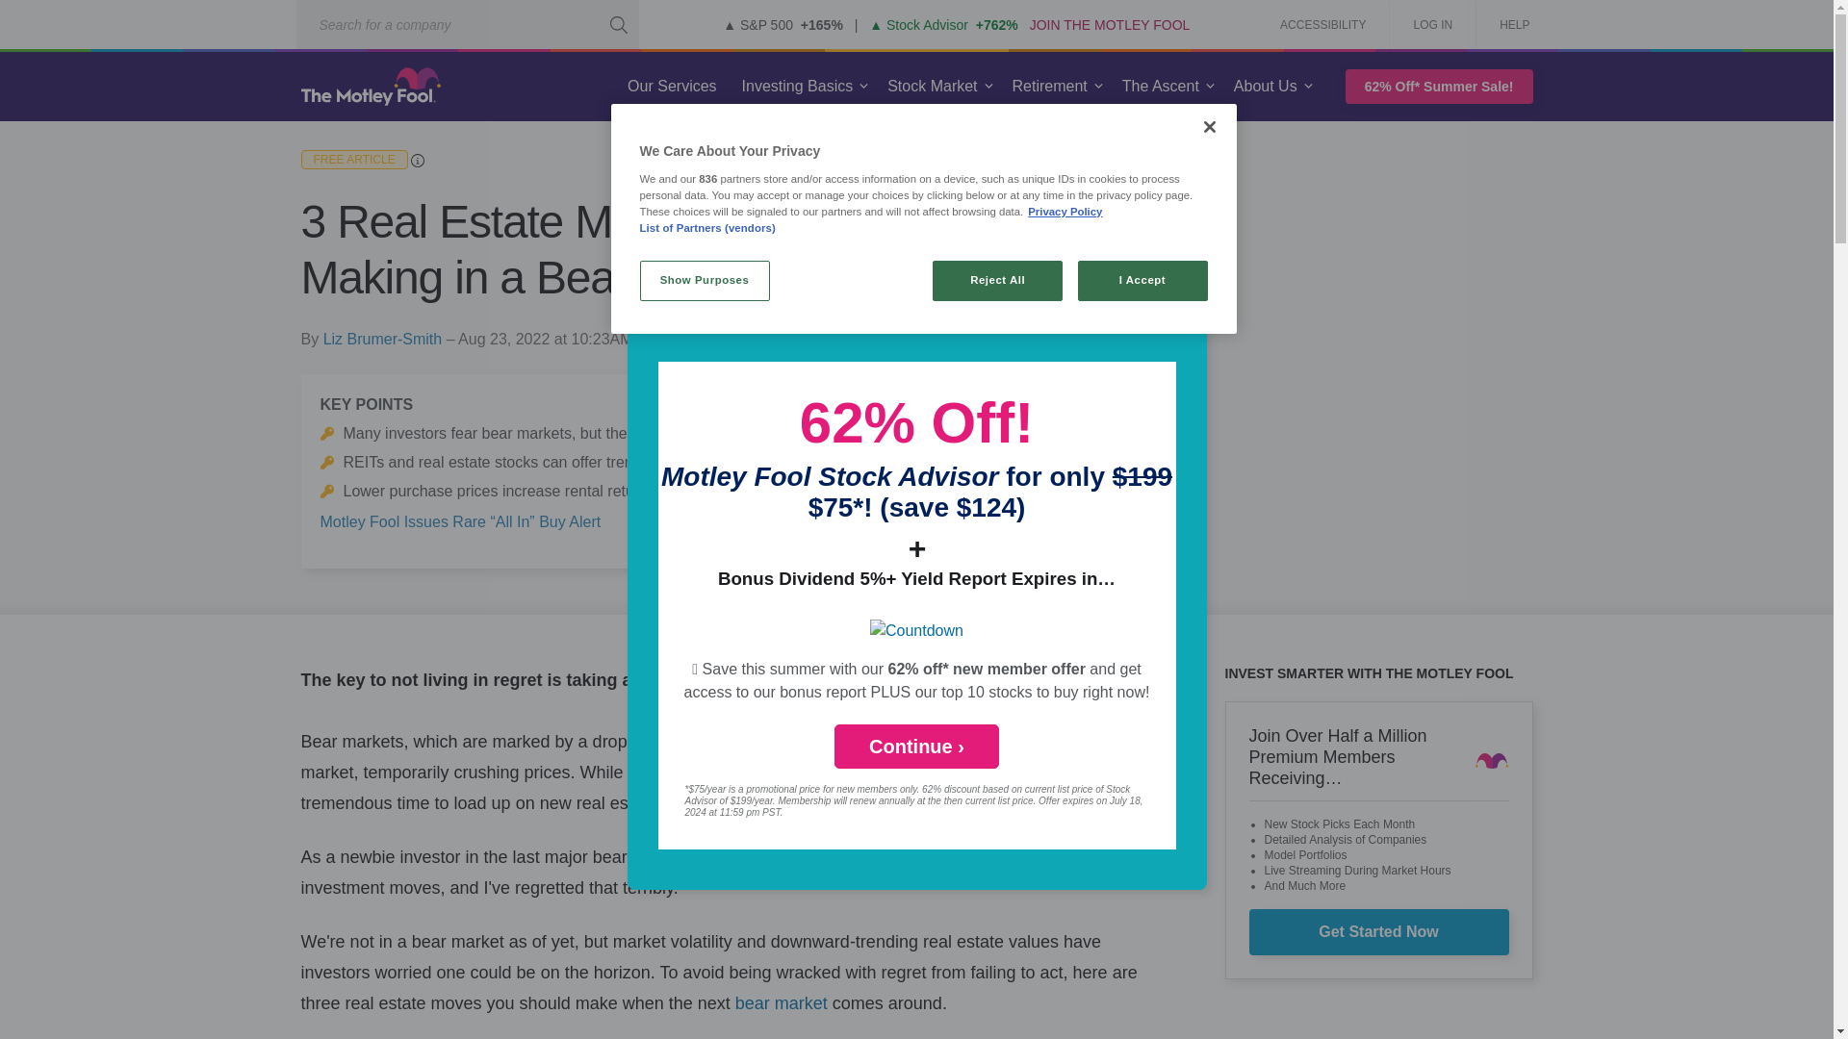 The height and width of the screenshot is (1039, 1848). I want to click on Investing Basics, so click(797, 87).